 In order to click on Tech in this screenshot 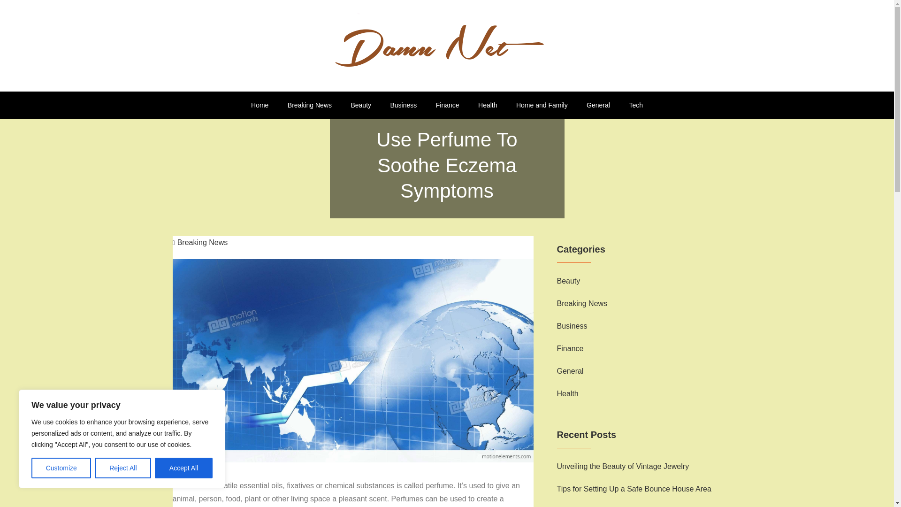, I will do `click(636, 105)`.